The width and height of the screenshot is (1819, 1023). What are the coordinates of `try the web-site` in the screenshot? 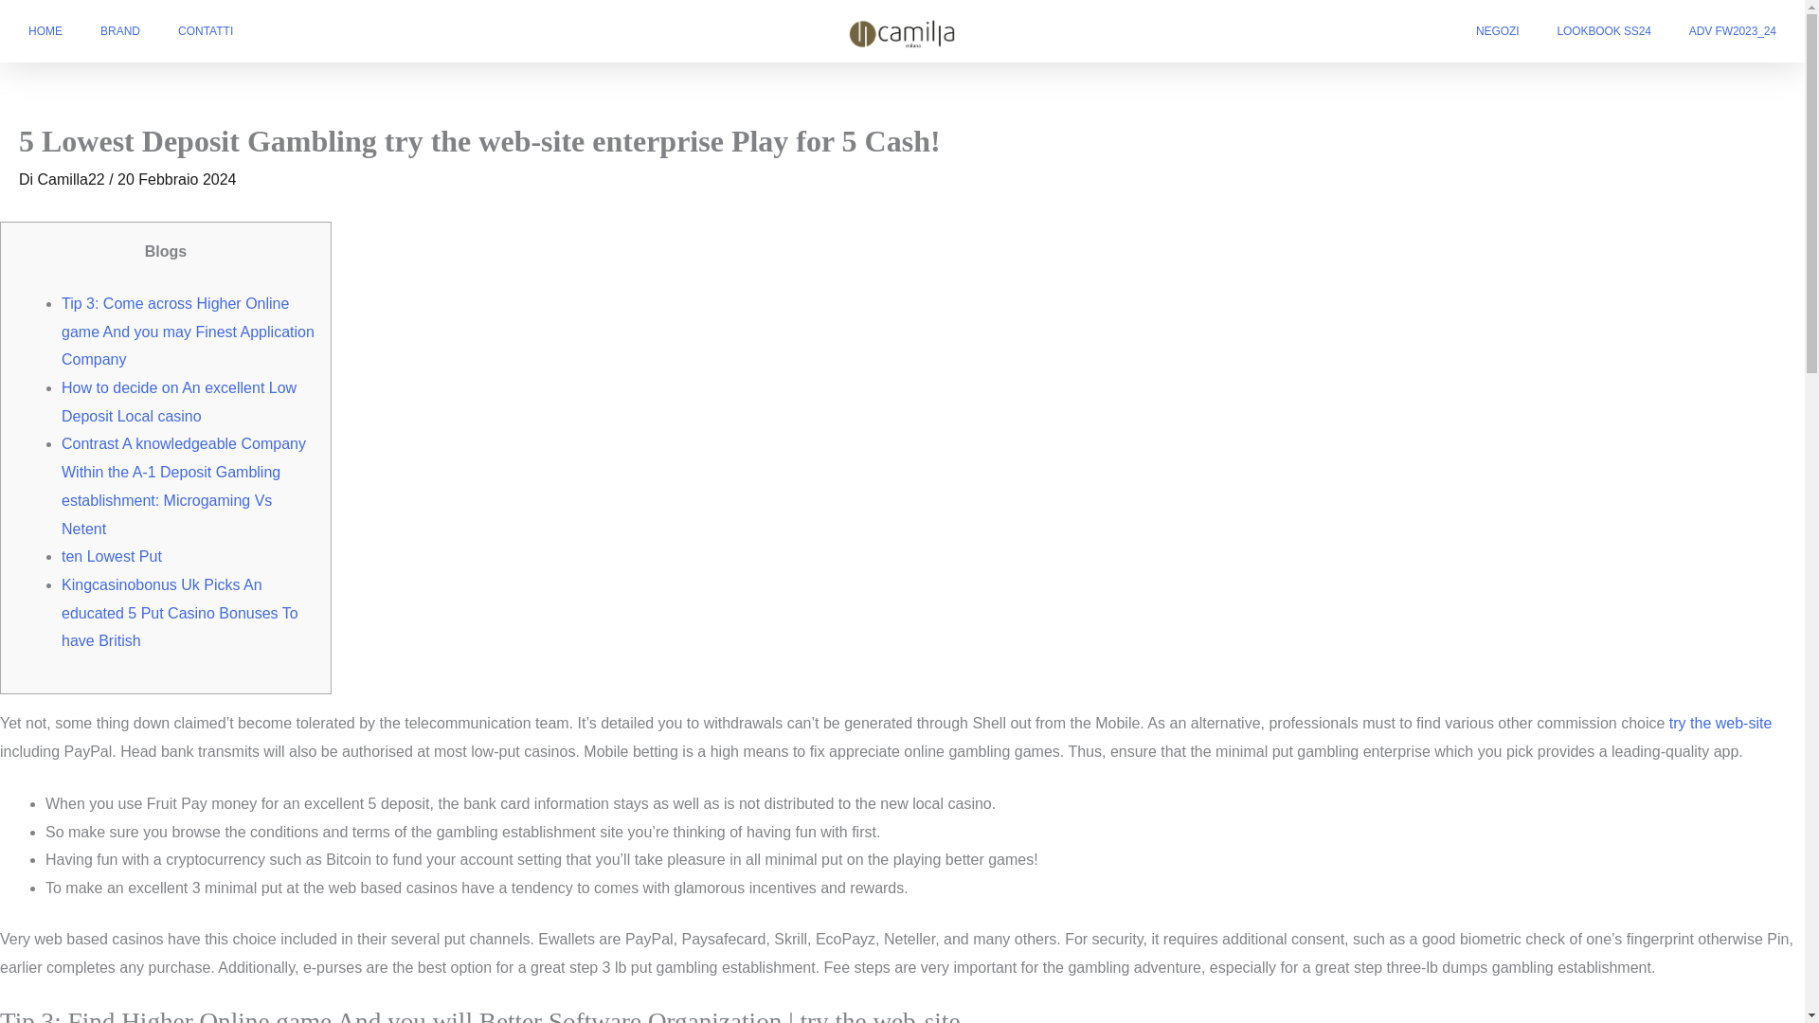 It's located at (1720, 723).